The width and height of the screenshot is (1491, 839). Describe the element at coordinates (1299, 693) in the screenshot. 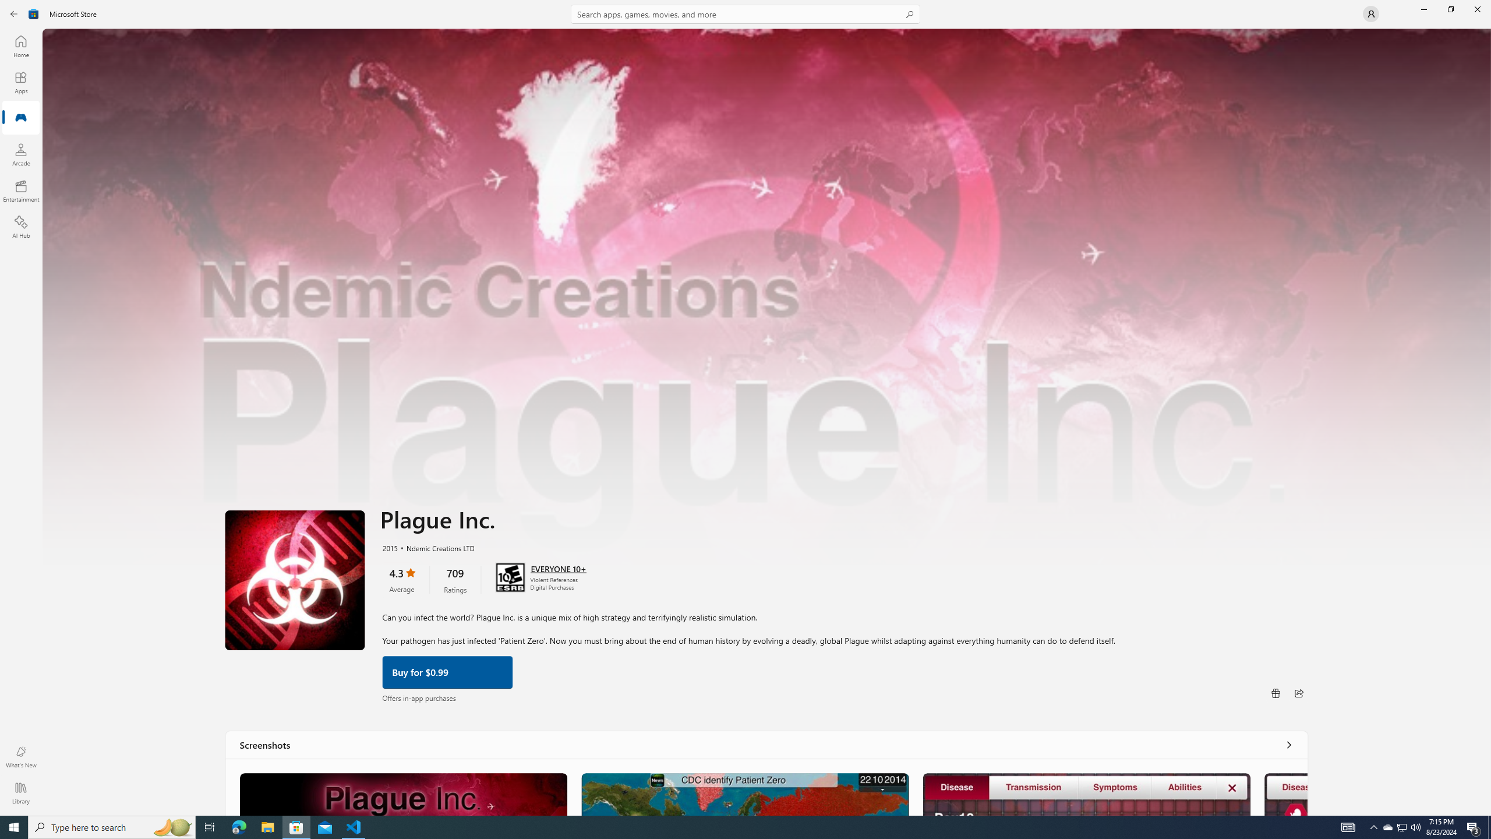

I see `Share` at that location.